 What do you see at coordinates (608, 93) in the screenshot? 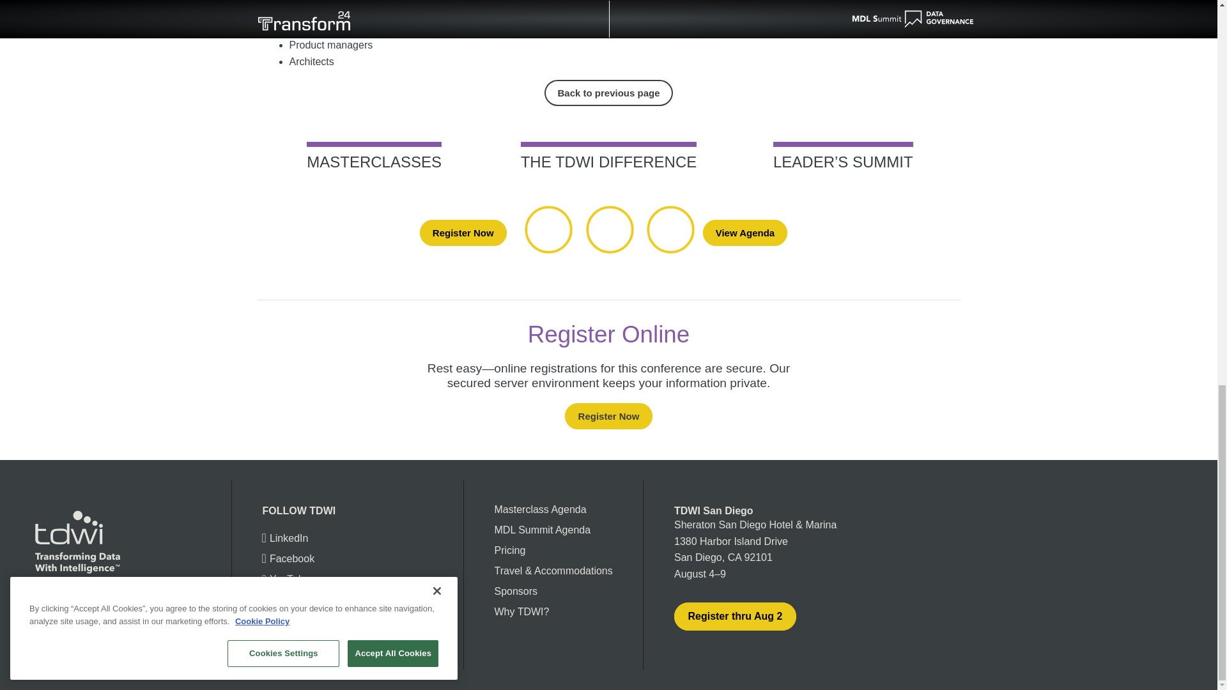
I see `Back to previous page` at bounding box center [608, 93].